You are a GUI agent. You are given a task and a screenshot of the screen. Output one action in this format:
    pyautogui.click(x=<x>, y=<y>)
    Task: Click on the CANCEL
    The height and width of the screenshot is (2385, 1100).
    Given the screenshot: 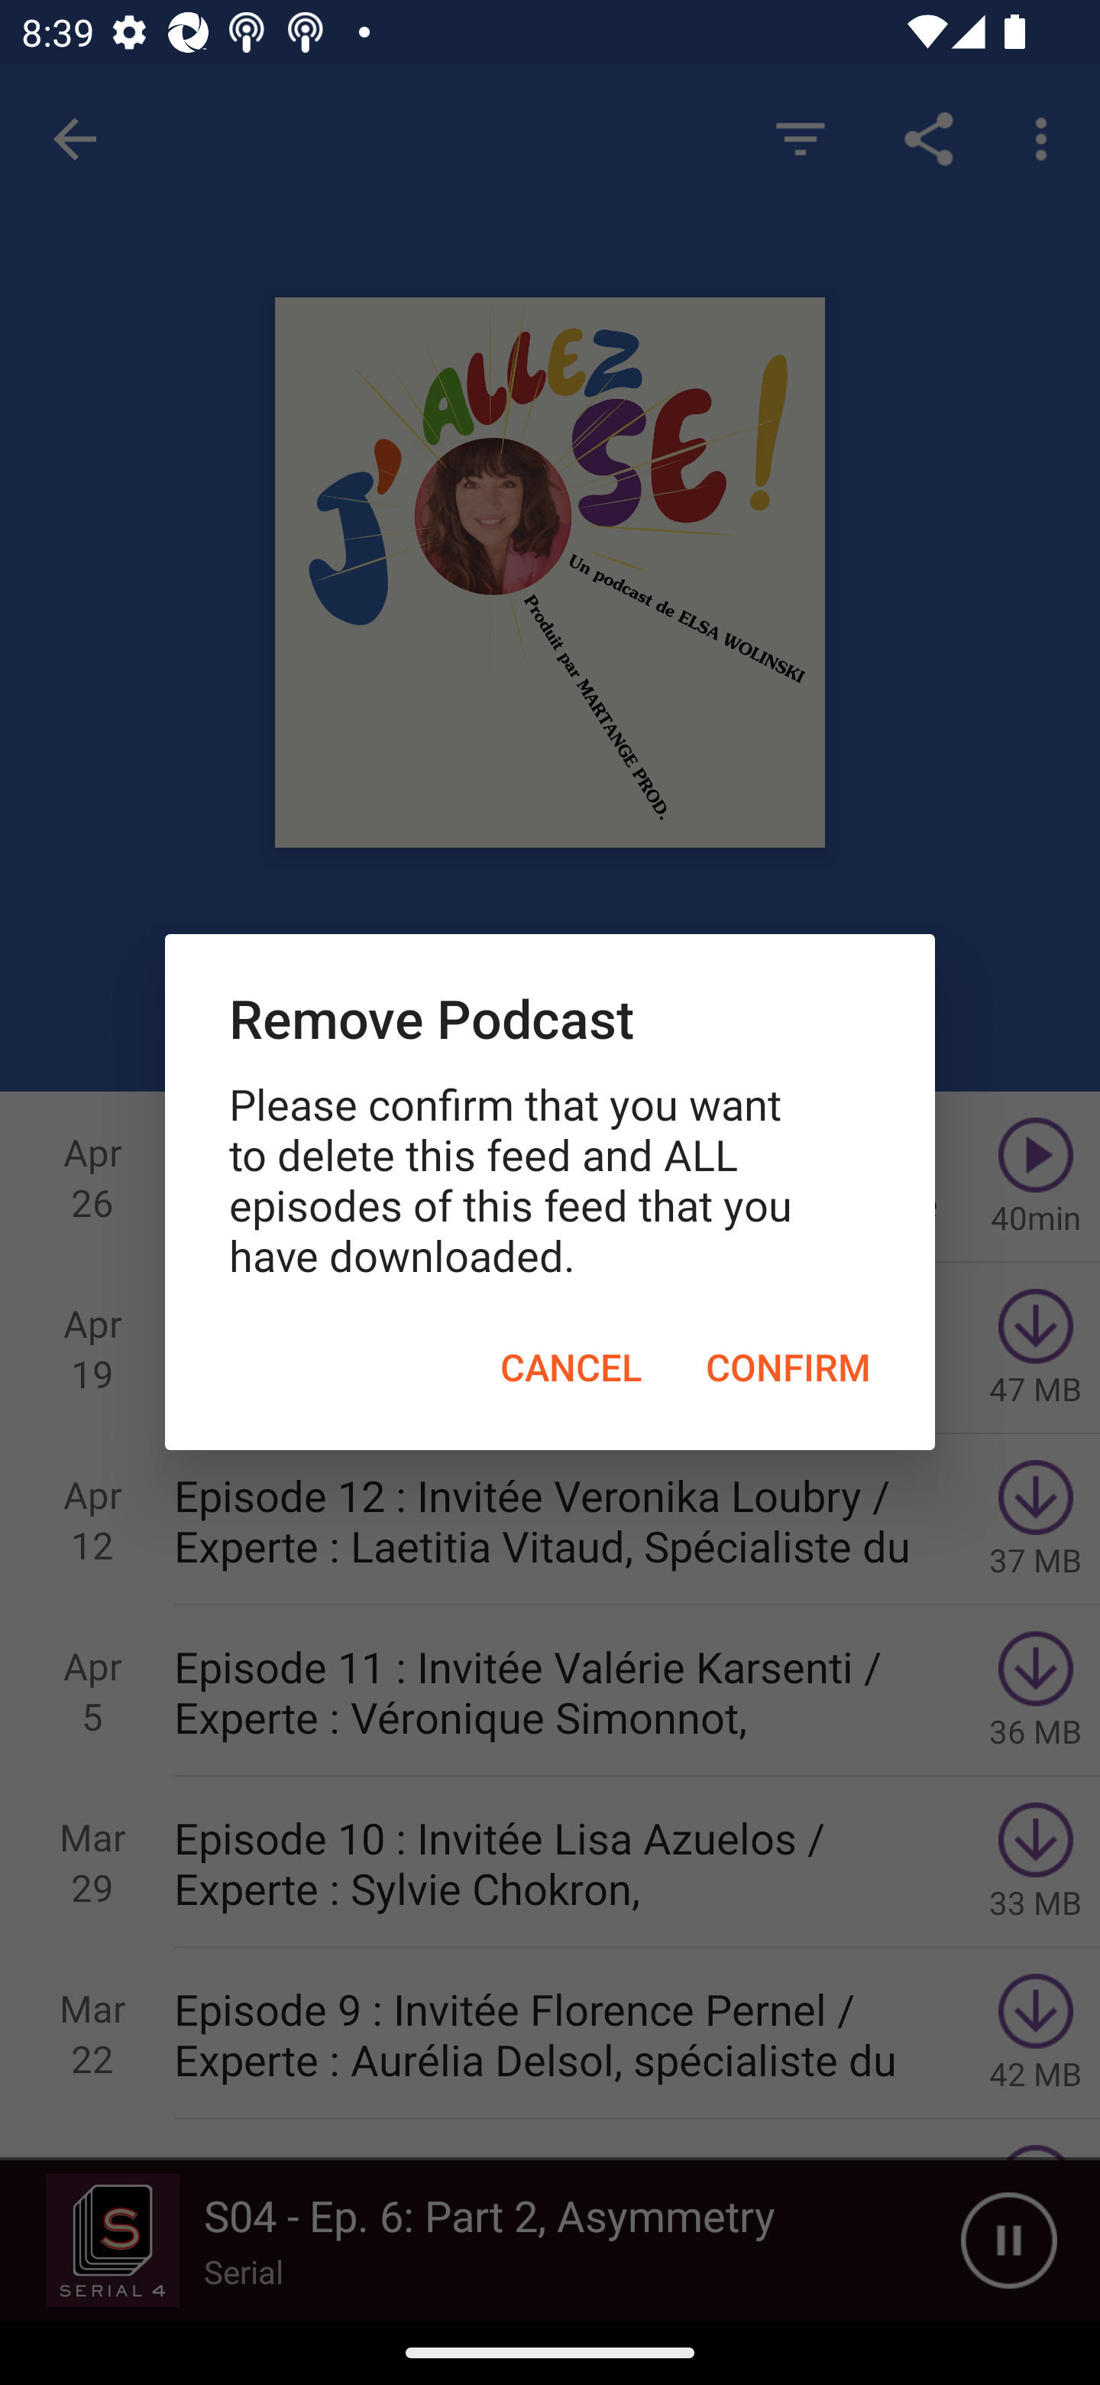 What is the action you would take?
    pyautogui.click(x=571, y=1368)
    